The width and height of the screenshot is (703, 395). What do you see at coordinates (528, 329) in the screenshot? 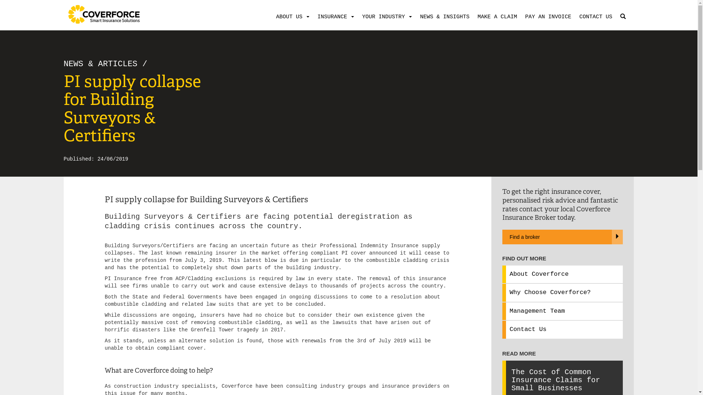
I see `Contact Us` at bounding box center [528, 329].